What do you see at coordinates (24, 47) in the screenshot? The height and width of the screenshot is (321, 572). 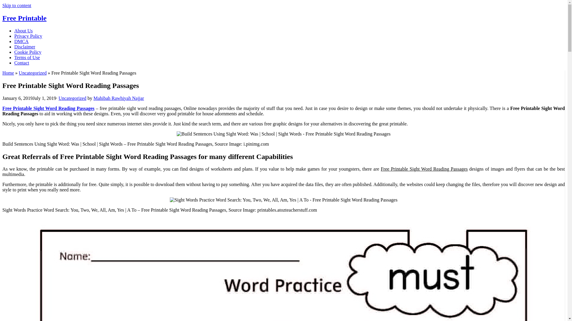 I see `Disclaimer` at bounding box center [24, 47].